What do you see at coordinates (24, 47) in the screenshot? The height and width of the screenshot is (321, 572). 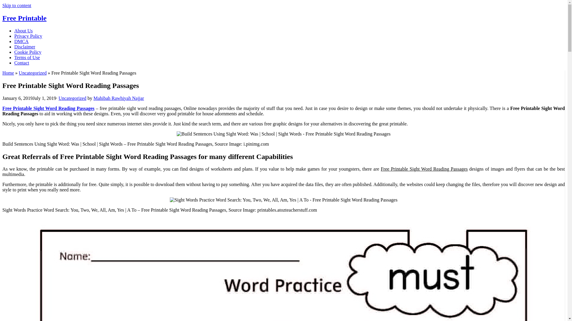 I see `Disclaimer` at bounding box center [24, 47].